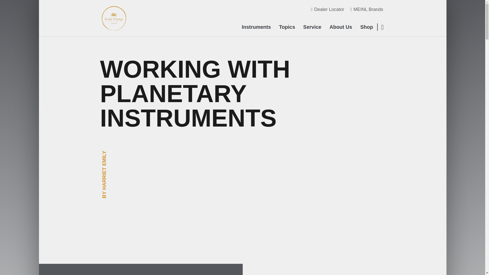  What do you see at coordinates (312, 27) in the screenshot?
I see `Service` at bounding box center [312, 27].